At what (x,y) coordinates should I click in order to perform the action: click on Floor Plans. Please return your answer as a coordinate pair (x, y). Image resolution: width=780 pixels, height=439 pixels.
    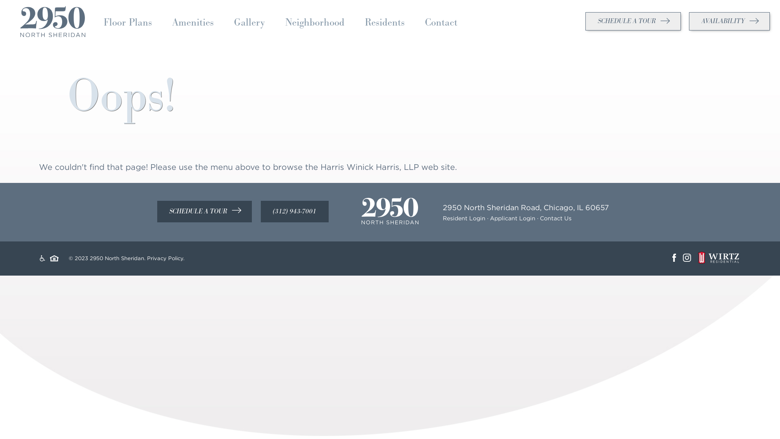
    Looking at the image, I should click on (128, 23).